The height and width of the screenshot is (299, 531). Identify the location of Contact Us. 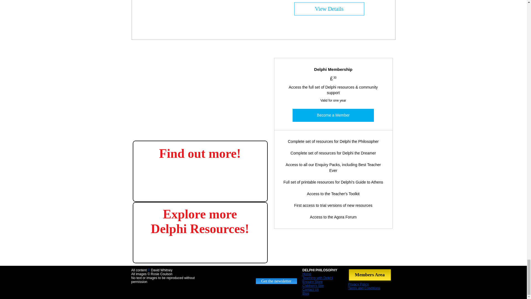
(311, 290).